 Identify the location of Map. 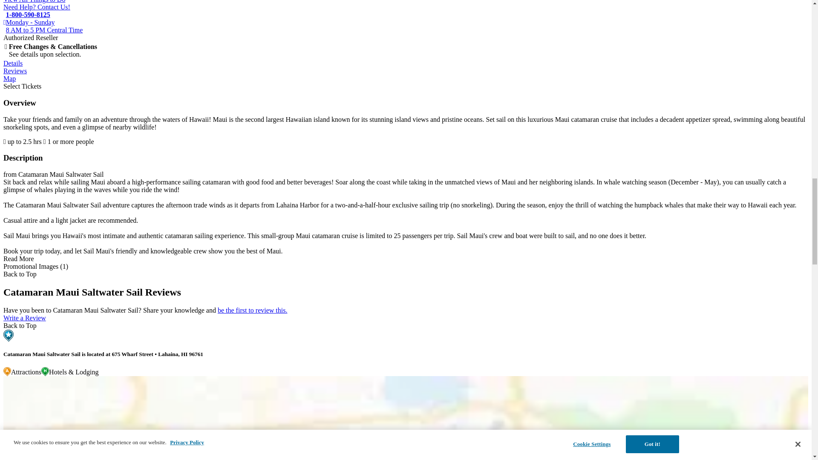
(9, 78).